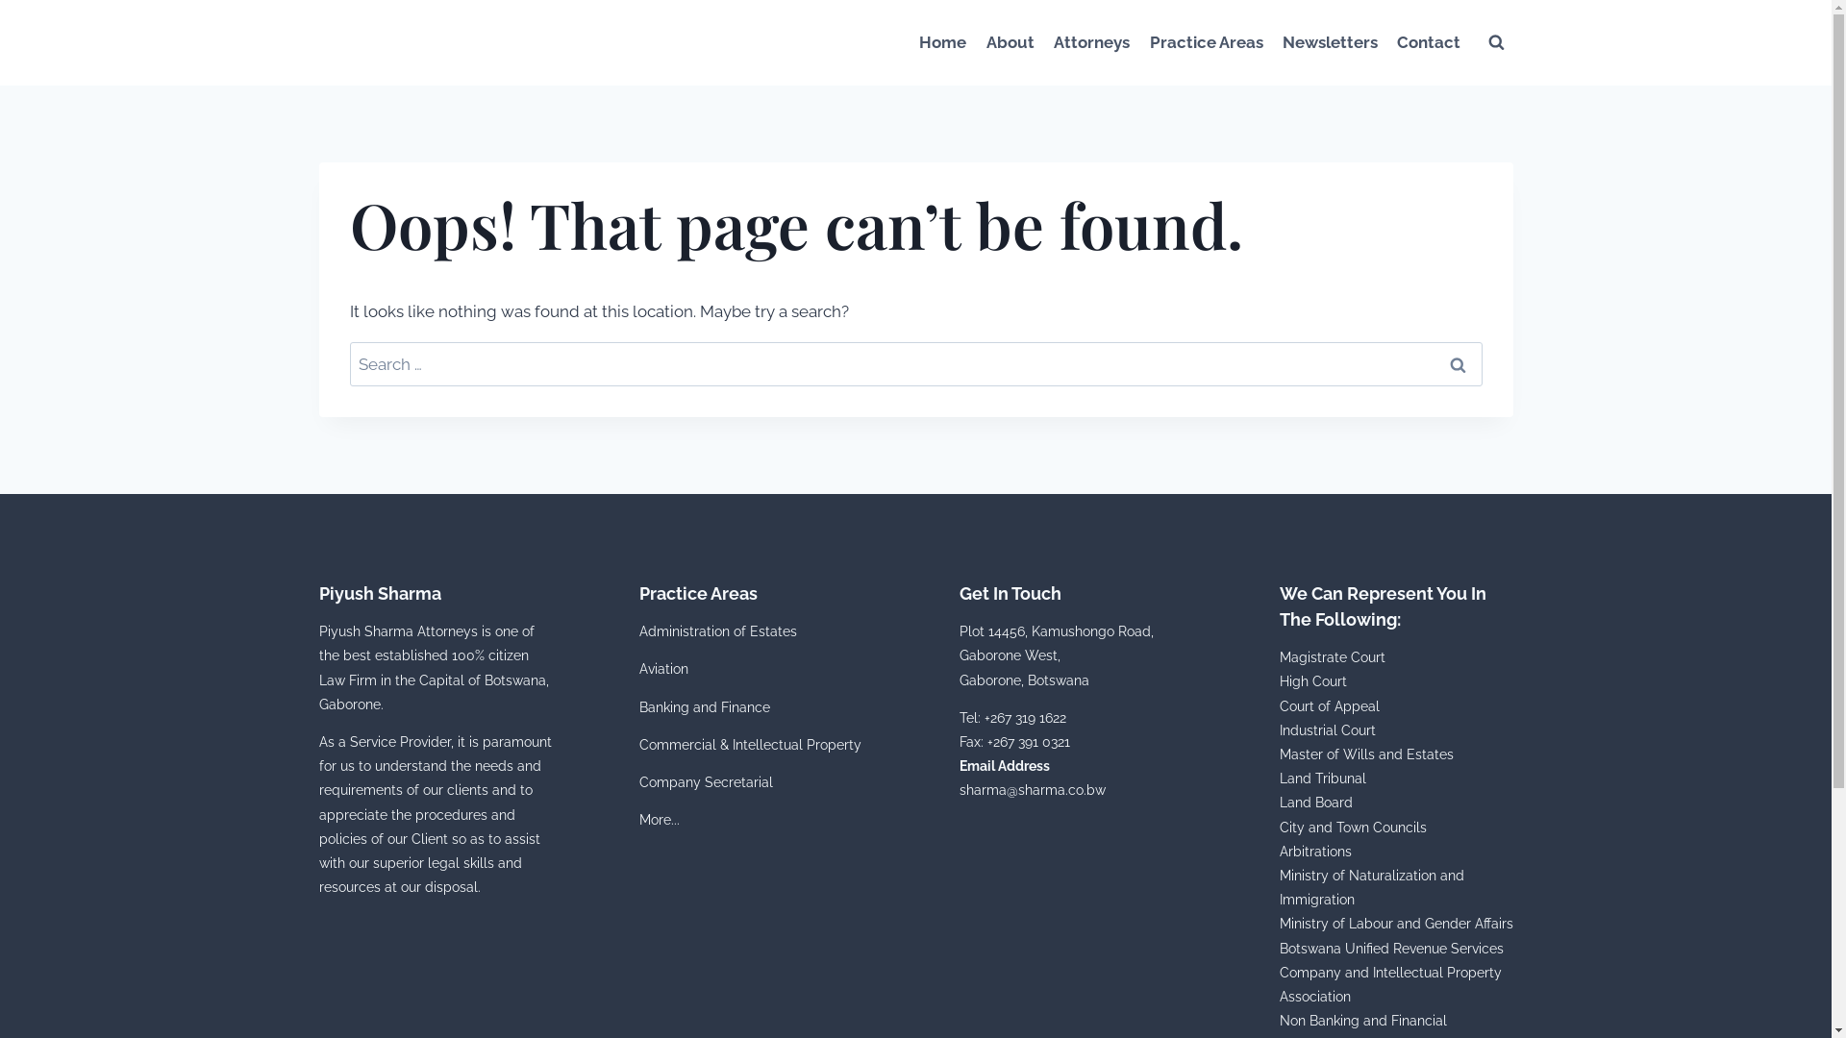 The height and width of the screenshot is (1038, 1846). I want to click on Home, so click(942, 42).